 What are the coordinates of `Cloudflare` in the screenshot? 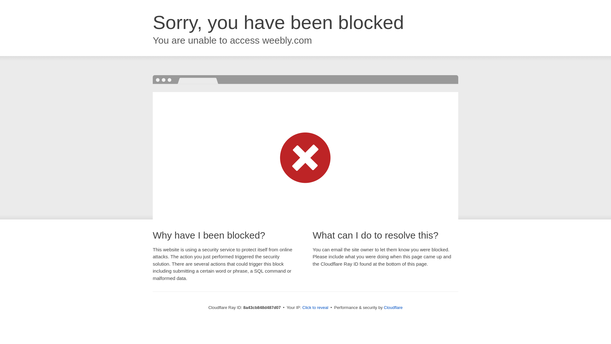 It's located at (393, 307).